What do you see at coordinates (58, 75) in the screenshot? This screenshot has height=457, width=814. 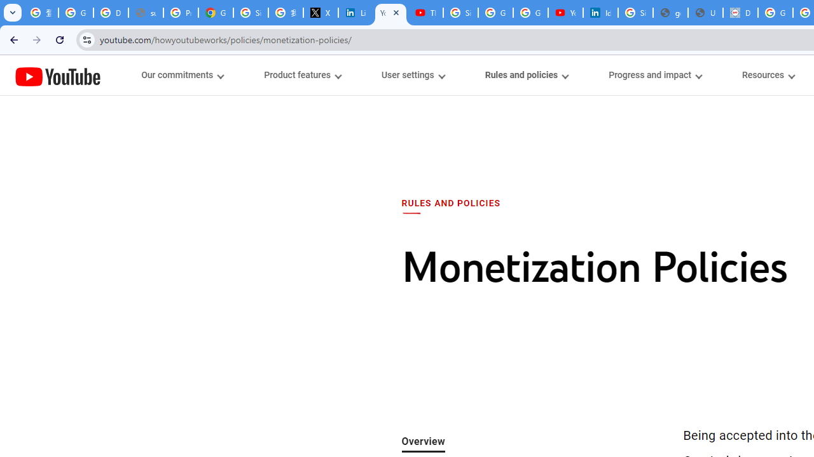 I see `How YouTube Works` at bounding box center [58, 75].